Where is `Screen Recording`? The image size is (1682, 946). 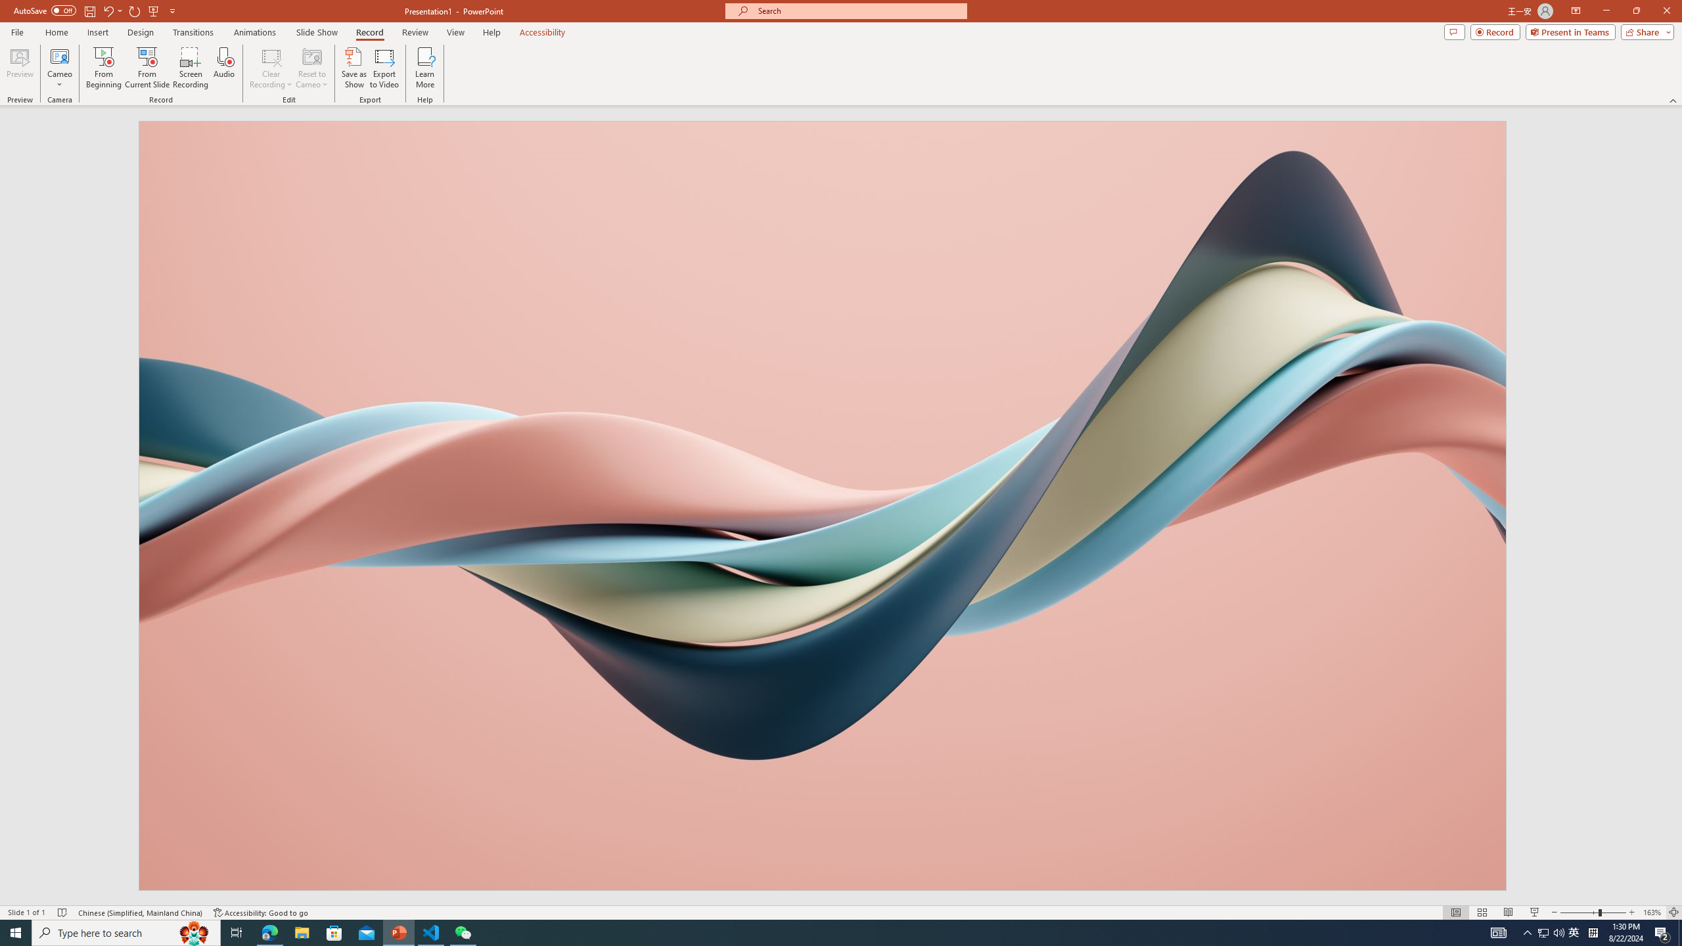 Screen Recording is located at coordinates (191, 68).